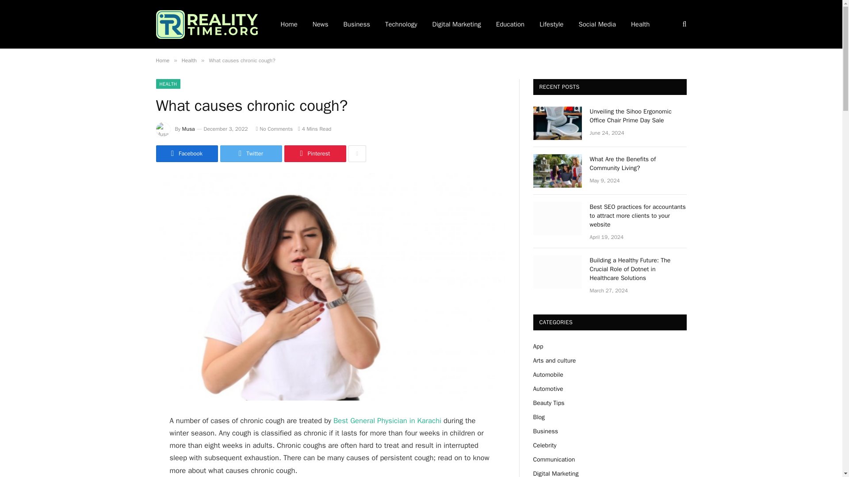  Describe the element at coordinates (457, 24) in the screenshot. I see `Digital Marketing` at that location.